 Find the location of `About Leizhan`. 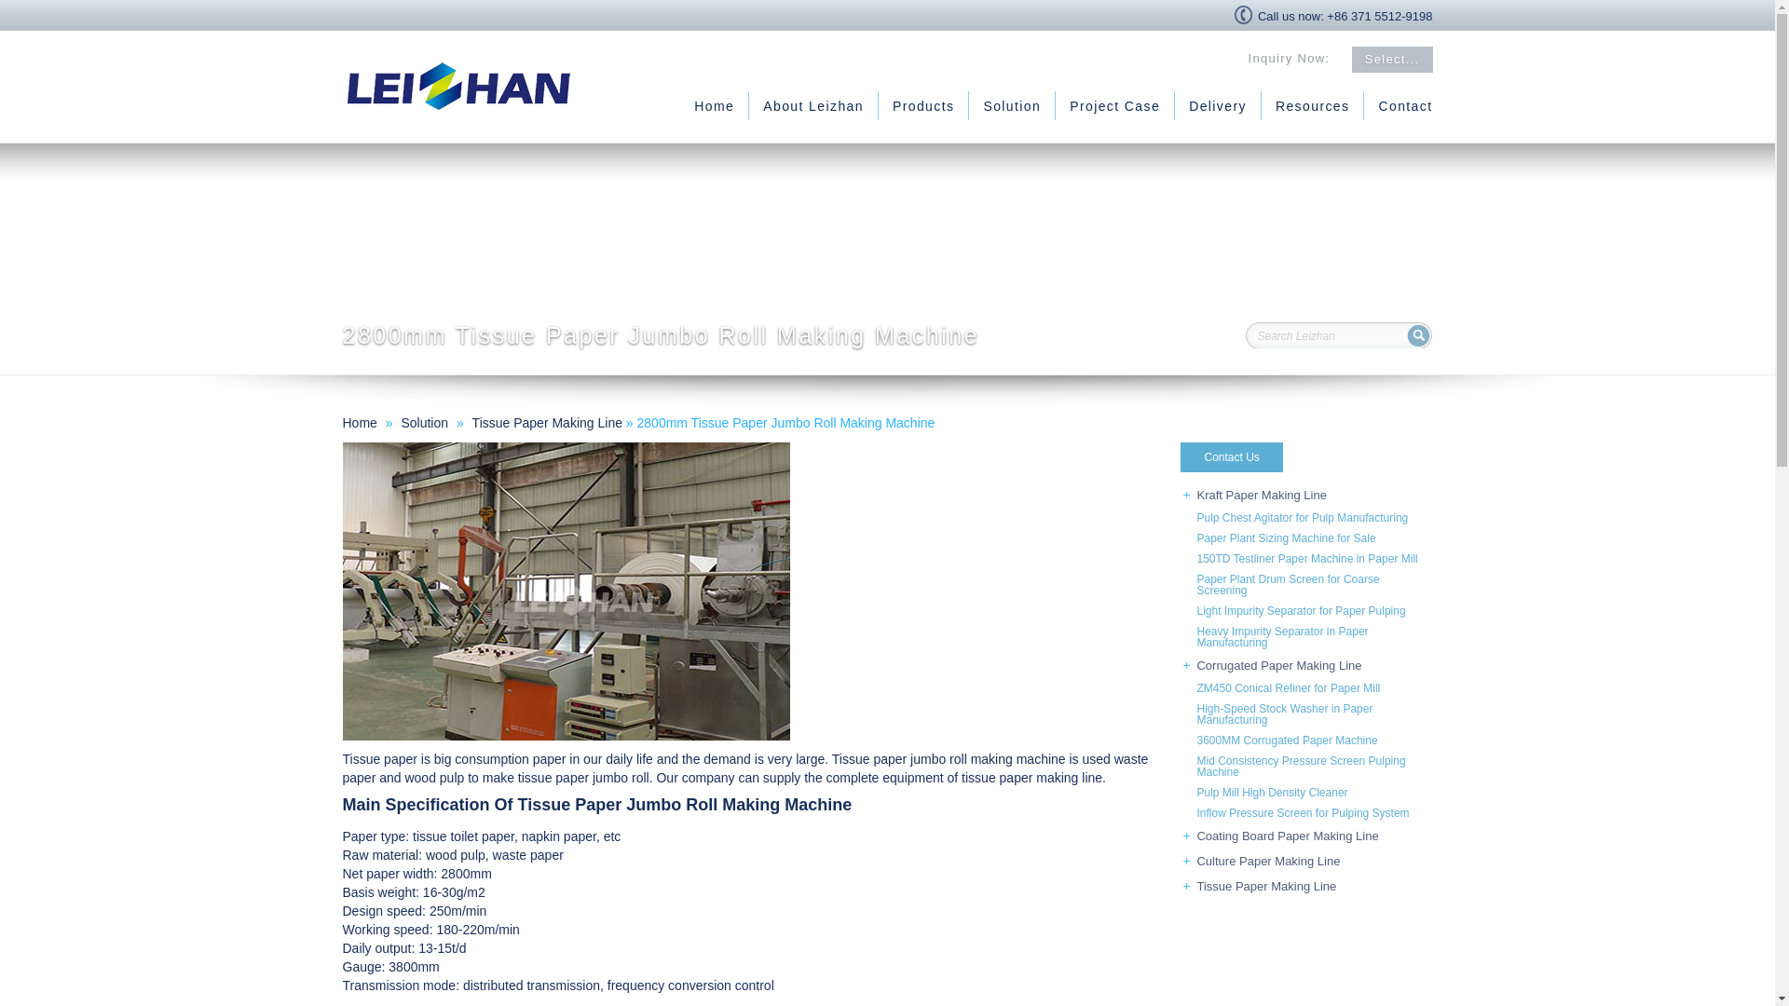

About Leizhan is located at coordinates (813, 105).